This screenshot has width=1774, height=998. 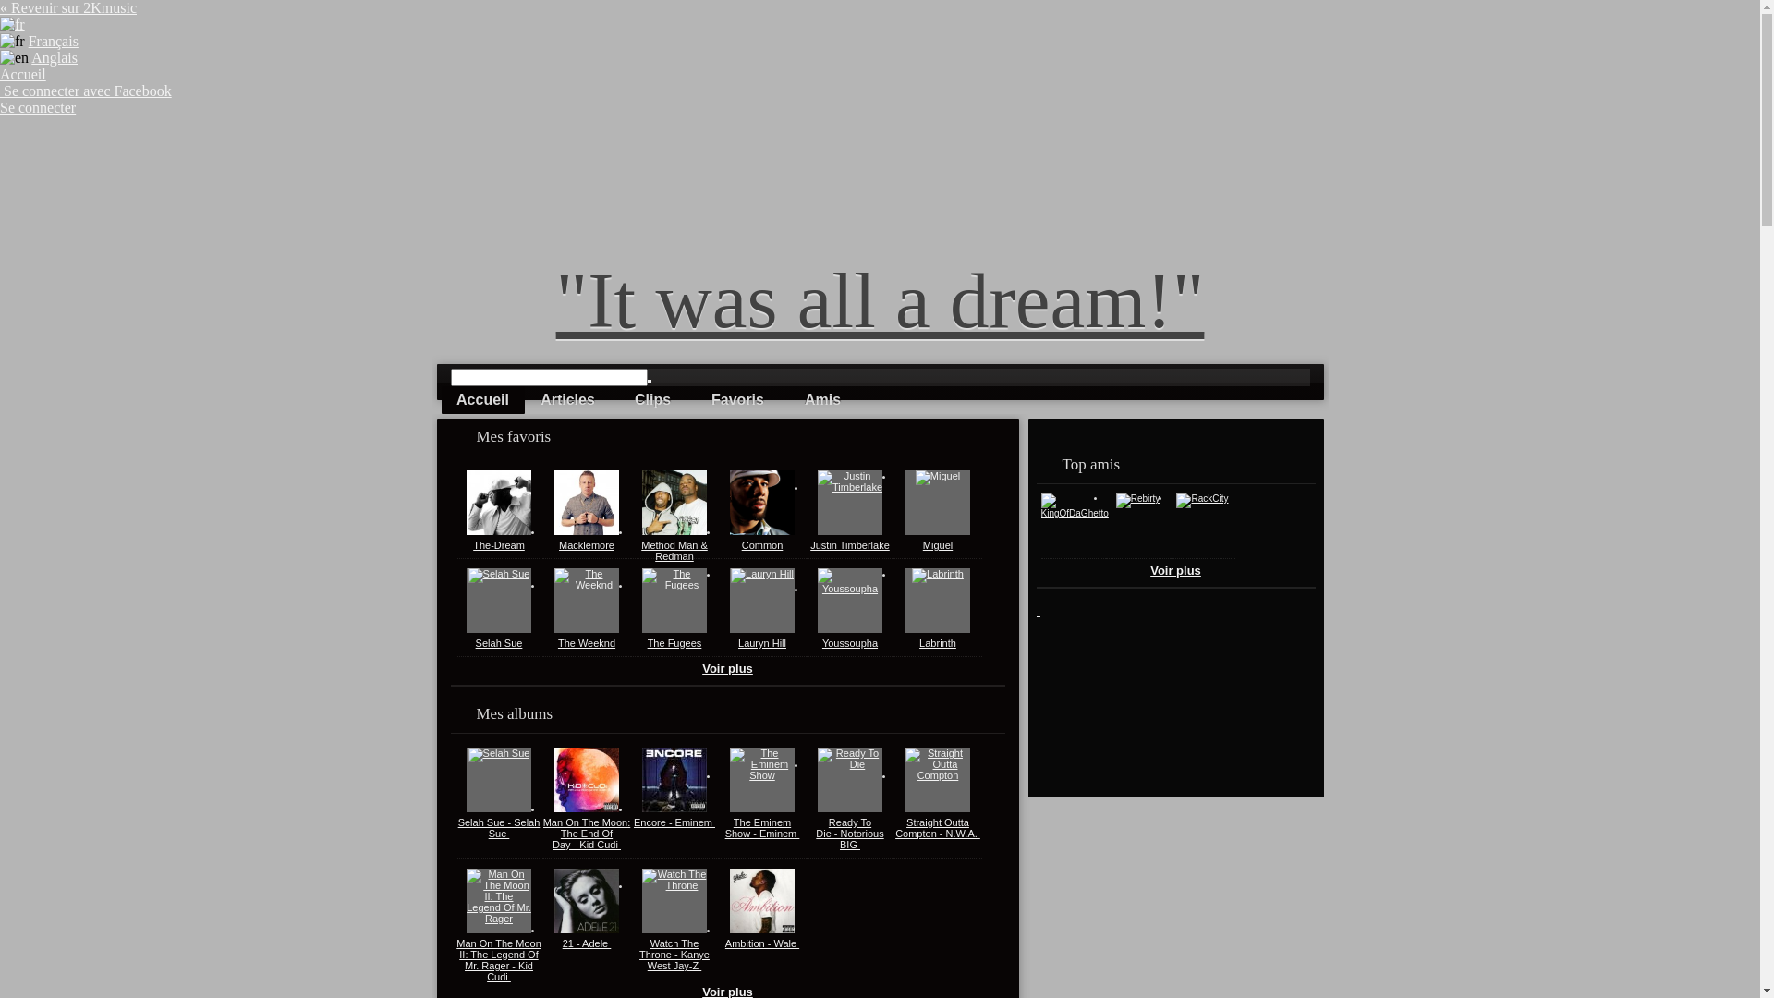 What do you see at coordinates (588, 943) in the screenshot?
I see `21 - Adele ` at bounding box center [588, 943].